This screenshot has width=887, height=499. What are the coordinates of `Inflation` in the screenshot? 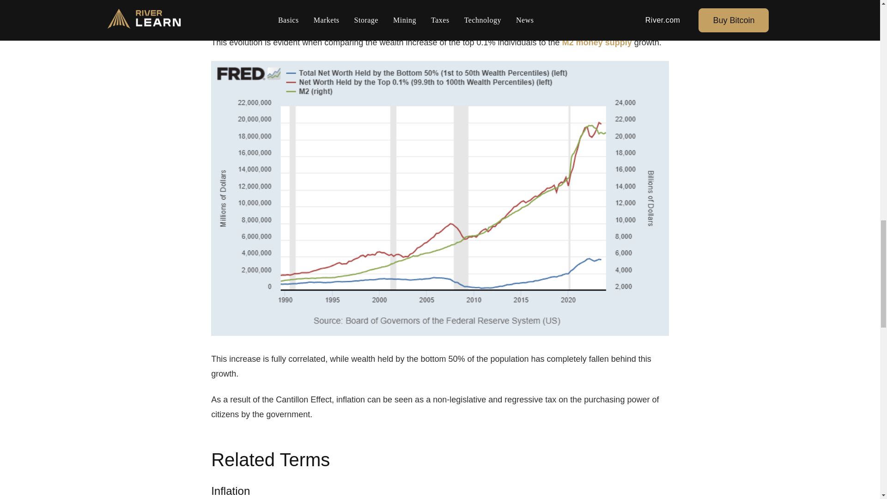 It's located at (230, 491).